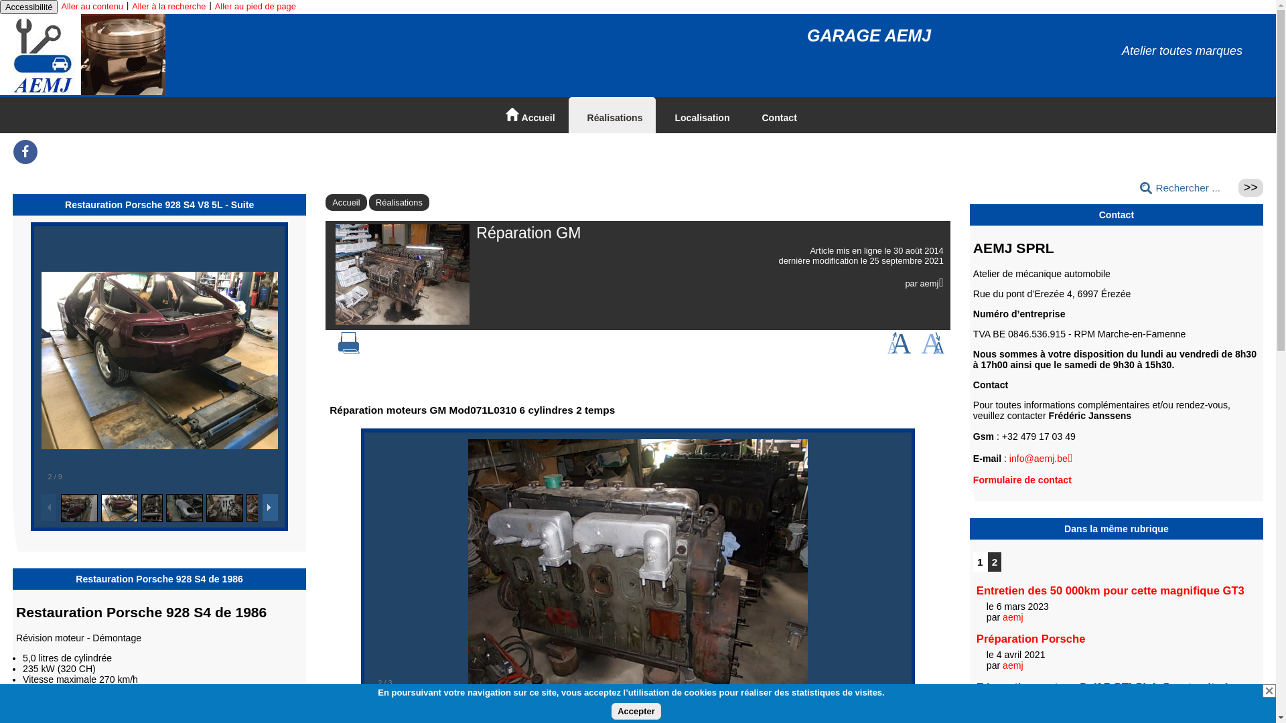 This screenshot has height=723, width=1286. What do you see at coordinates (699, 115) in the screenshot?
I see `Localisation` at bounding box center [699, 115].